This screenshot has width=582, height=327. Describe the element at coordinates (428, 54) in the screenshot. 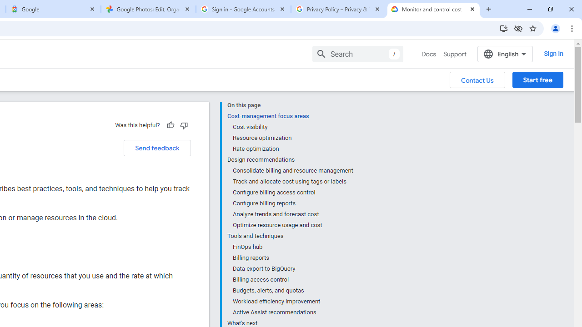

I see `Docs, selected` at that location.